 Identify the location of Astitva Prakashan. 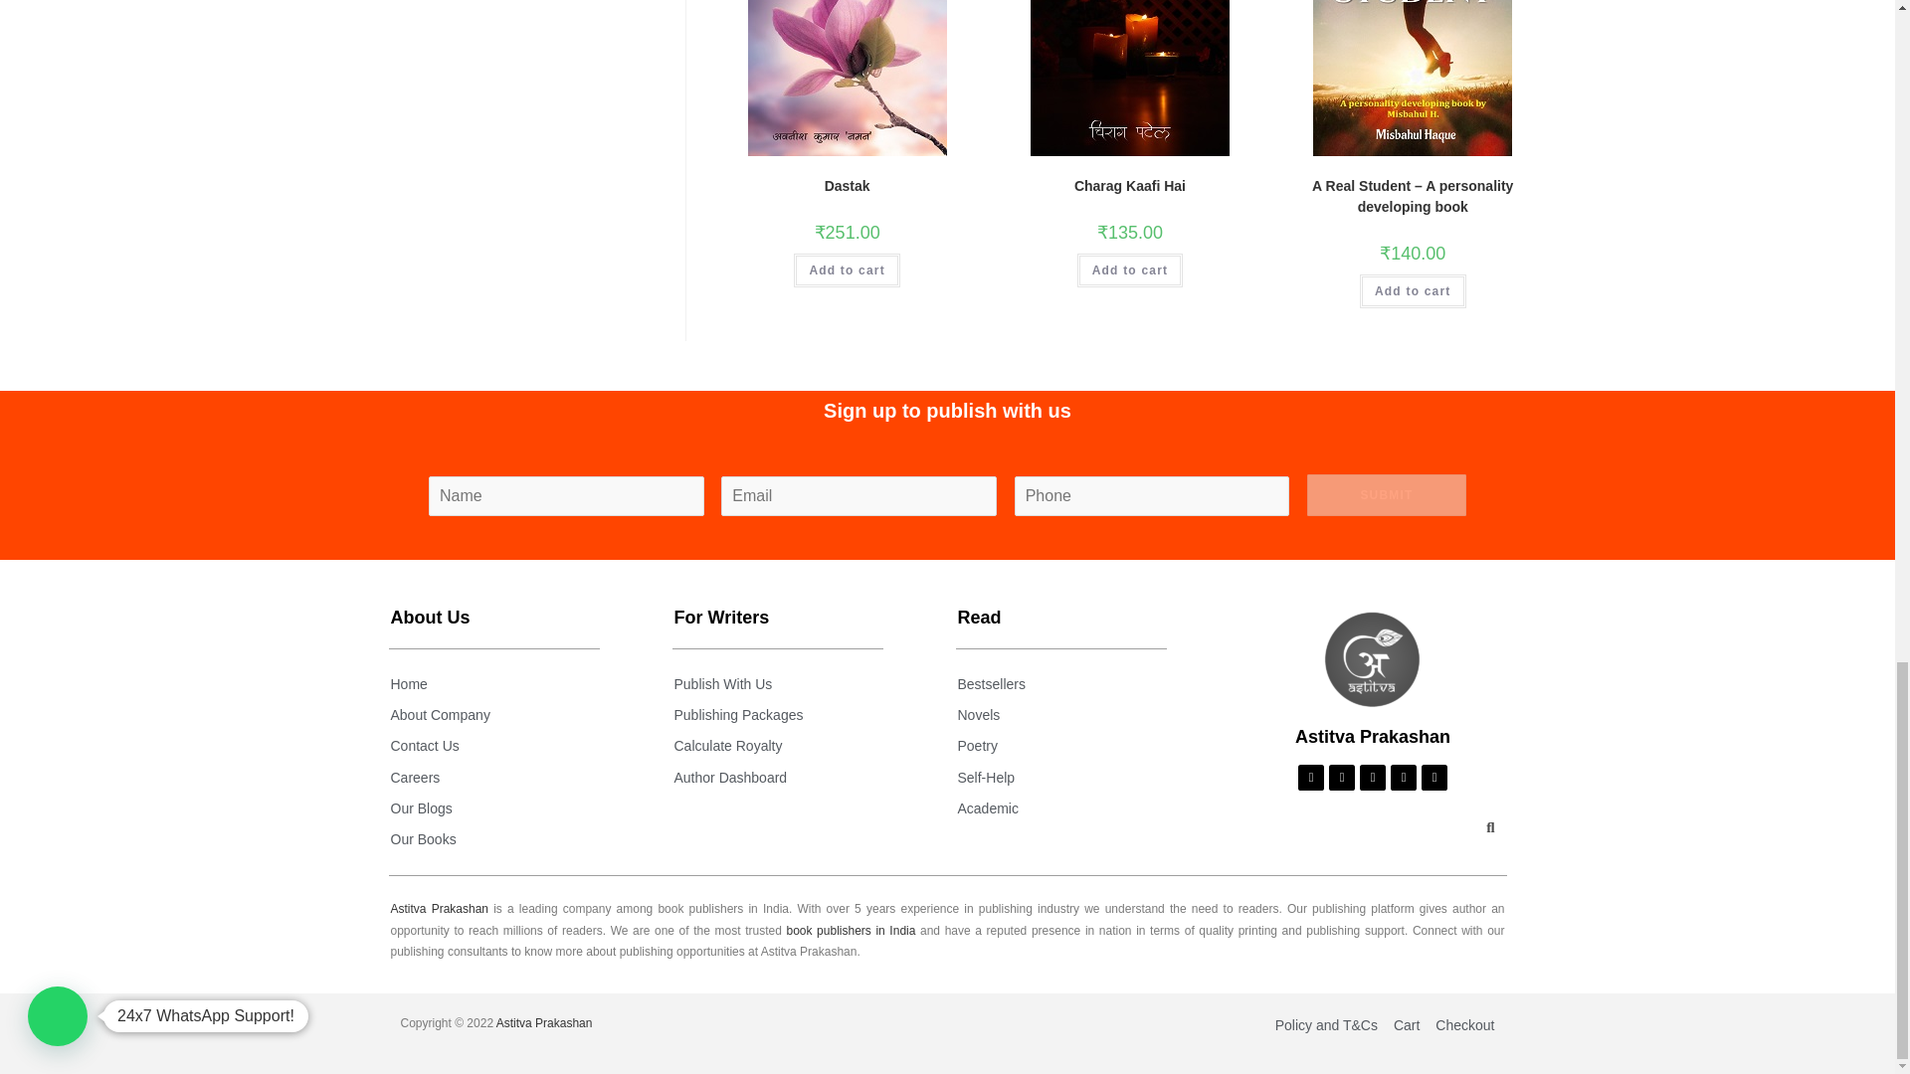
(1373, 658).